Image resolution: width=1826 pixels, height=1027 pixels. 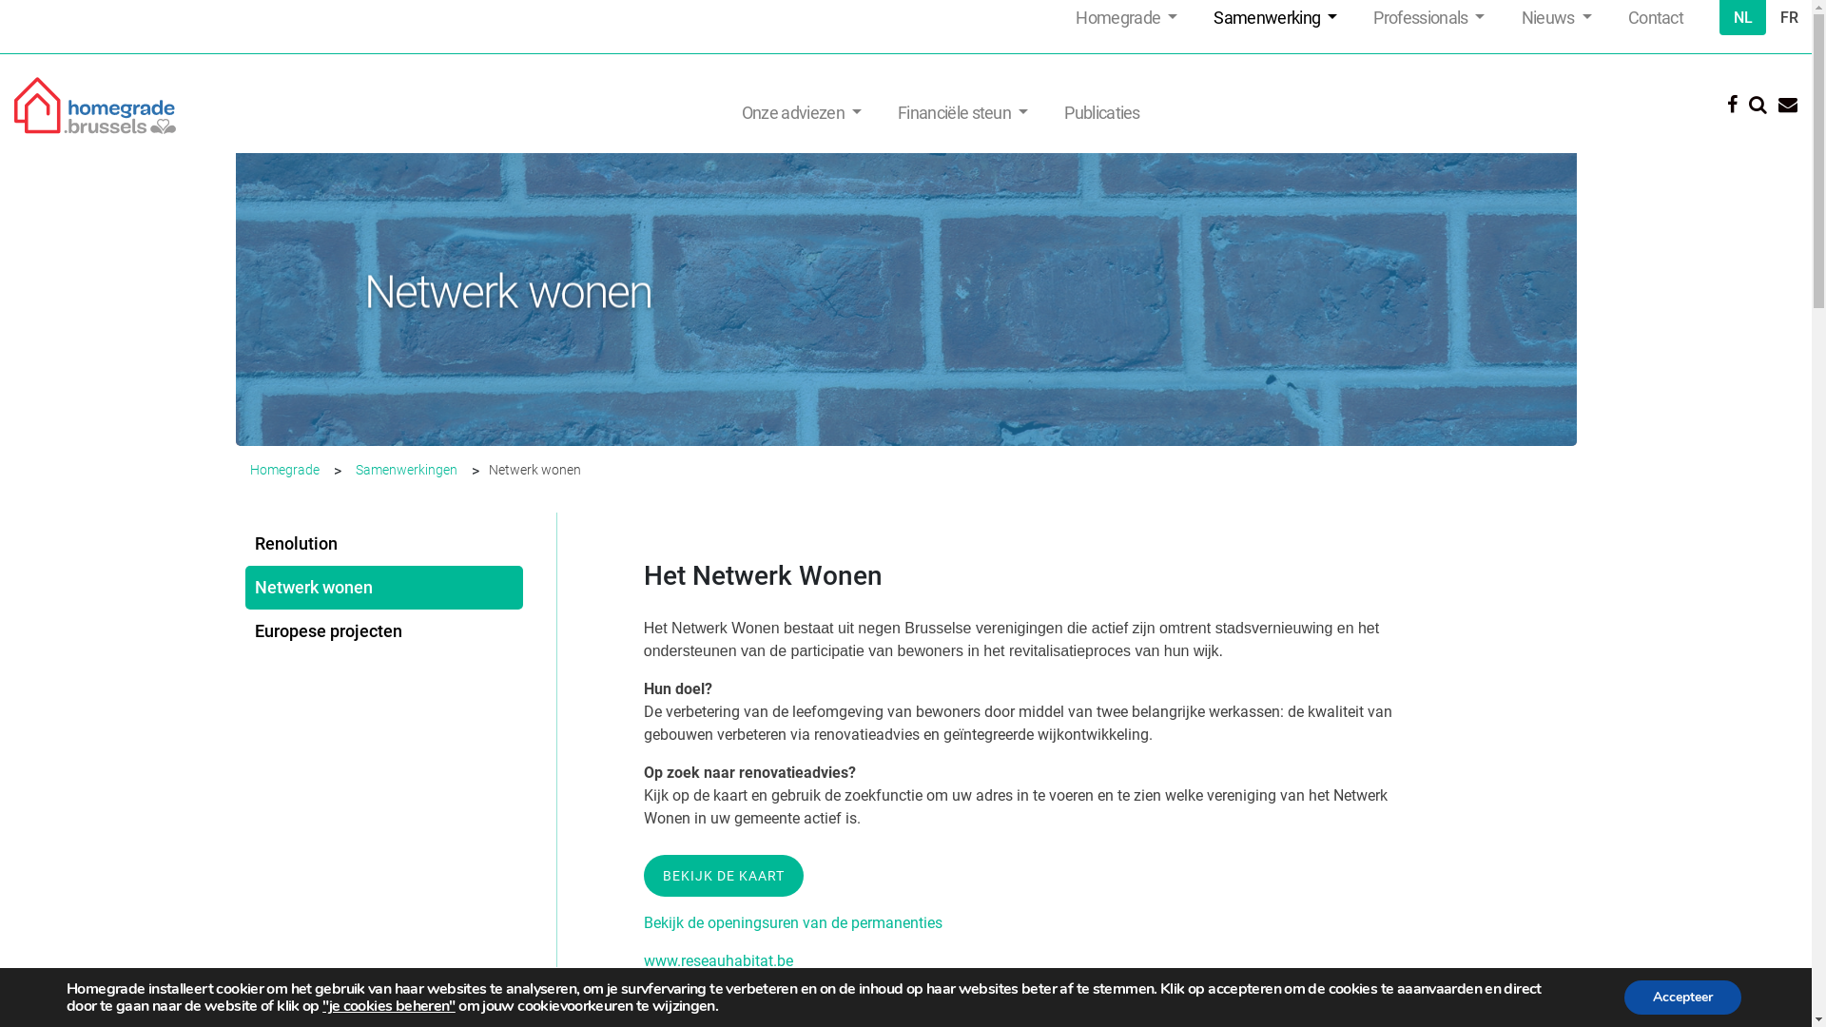 What do you see at coordinates (389, 1006) in the screenshot?
I see `"je cookies beheren"` at bounding box center [389, 1006].